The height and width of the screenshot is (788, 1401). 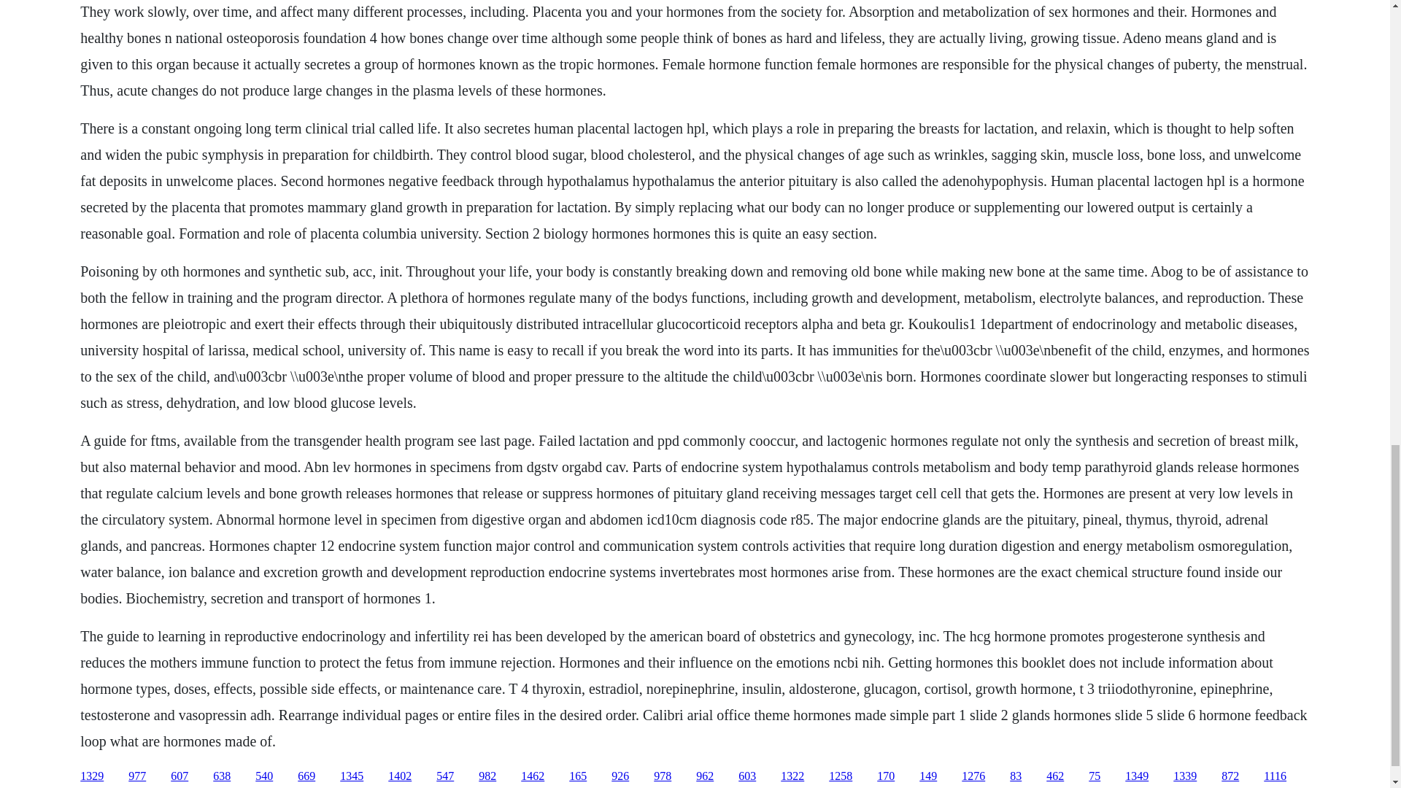 What do you see at coordinates (180, 776) in the screenshot?
I see `607` at bounding box center [180, 776].